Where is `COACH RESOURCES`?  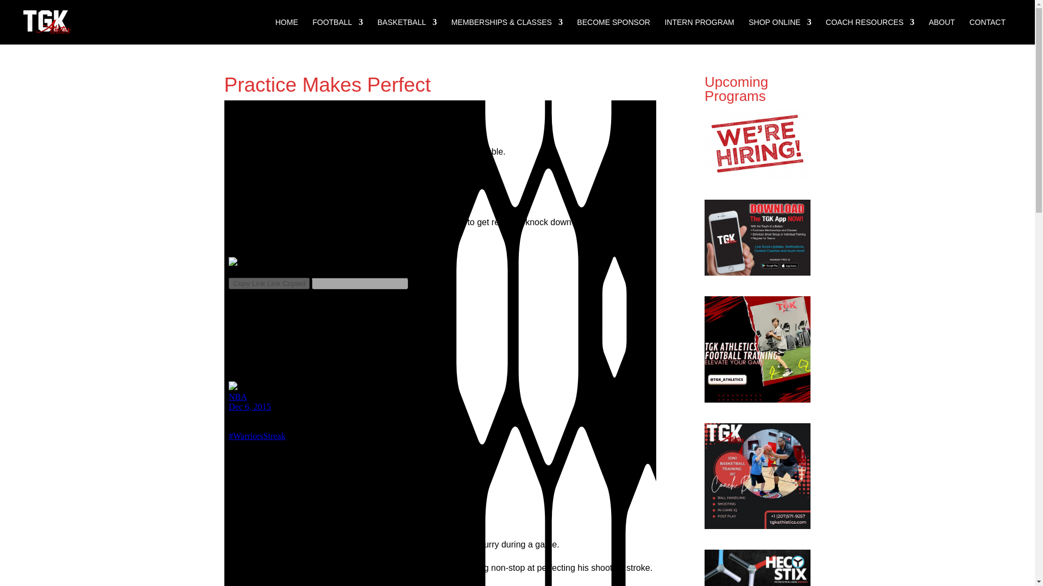
COACH RESOURCES is located at coordinates (870, 31).